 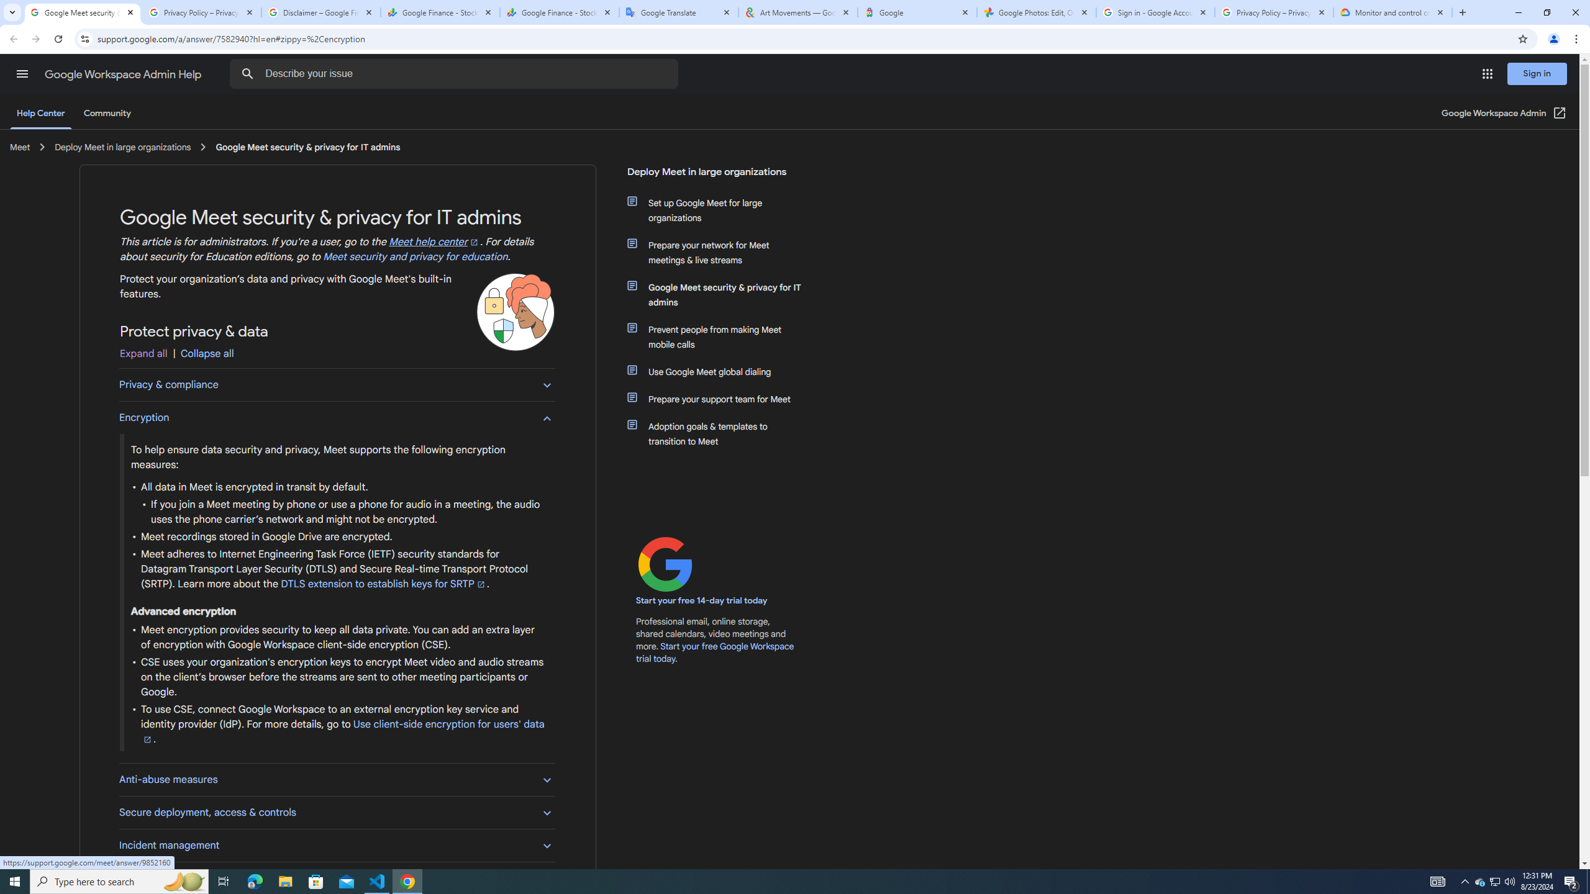 I want to click on DTLS extension to establish keys for SRTP, so click(x=384, y=584).